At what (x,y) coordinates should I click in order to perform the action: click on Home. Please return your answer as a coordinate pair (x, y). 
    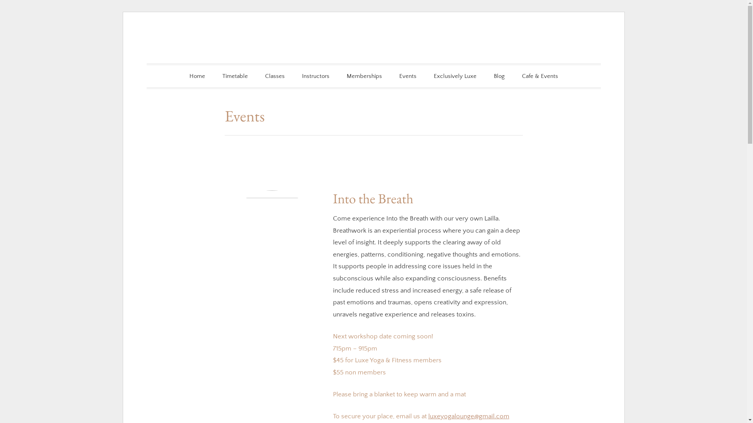
    Looking at the image, I should click on (197, 76).